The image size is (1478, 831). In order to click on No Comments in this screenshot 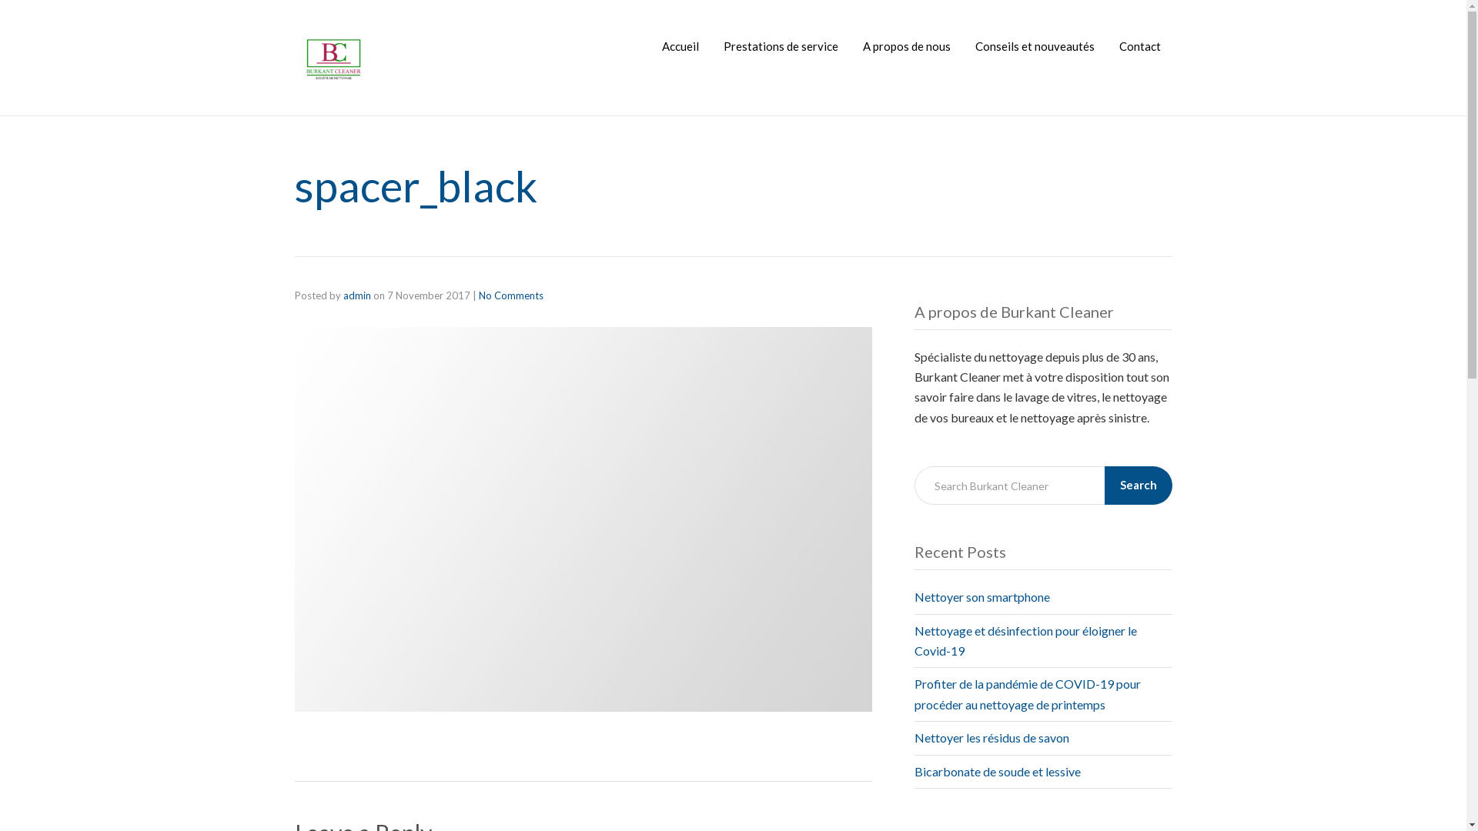, I will do `click(511, 295)`.